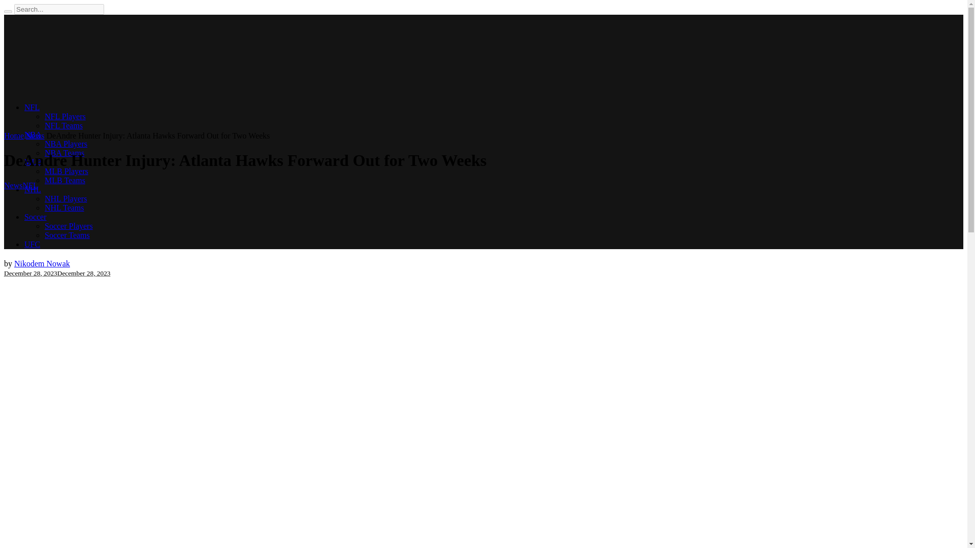 This screenshot has width=975, height=548. Describe the element at coordinates (42, 263) in the screenshot. I see `Posts by Nikodem Nowak` at that location.